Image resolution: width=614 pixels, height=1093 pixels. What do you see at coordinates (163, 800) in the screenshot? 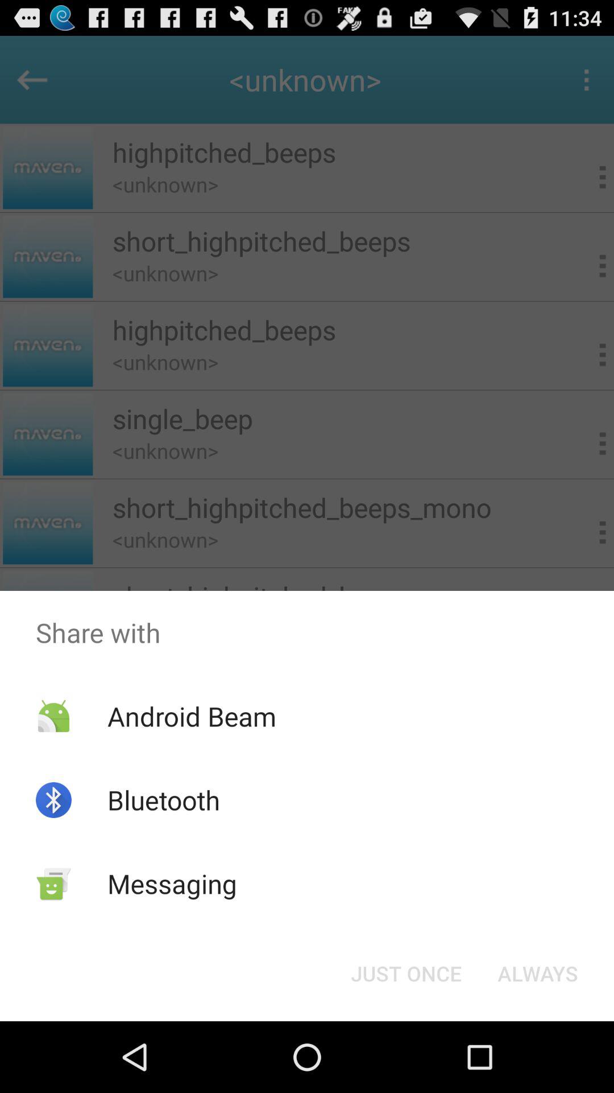
I see `open the app above messaging app` at bounding box center [163, 800].